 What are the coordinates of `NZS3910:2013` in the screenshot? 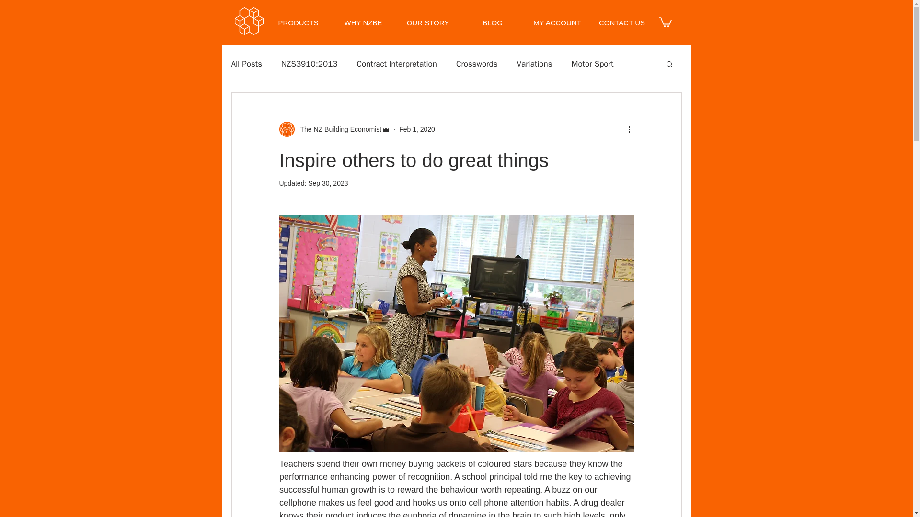 It's located at (310, 64).